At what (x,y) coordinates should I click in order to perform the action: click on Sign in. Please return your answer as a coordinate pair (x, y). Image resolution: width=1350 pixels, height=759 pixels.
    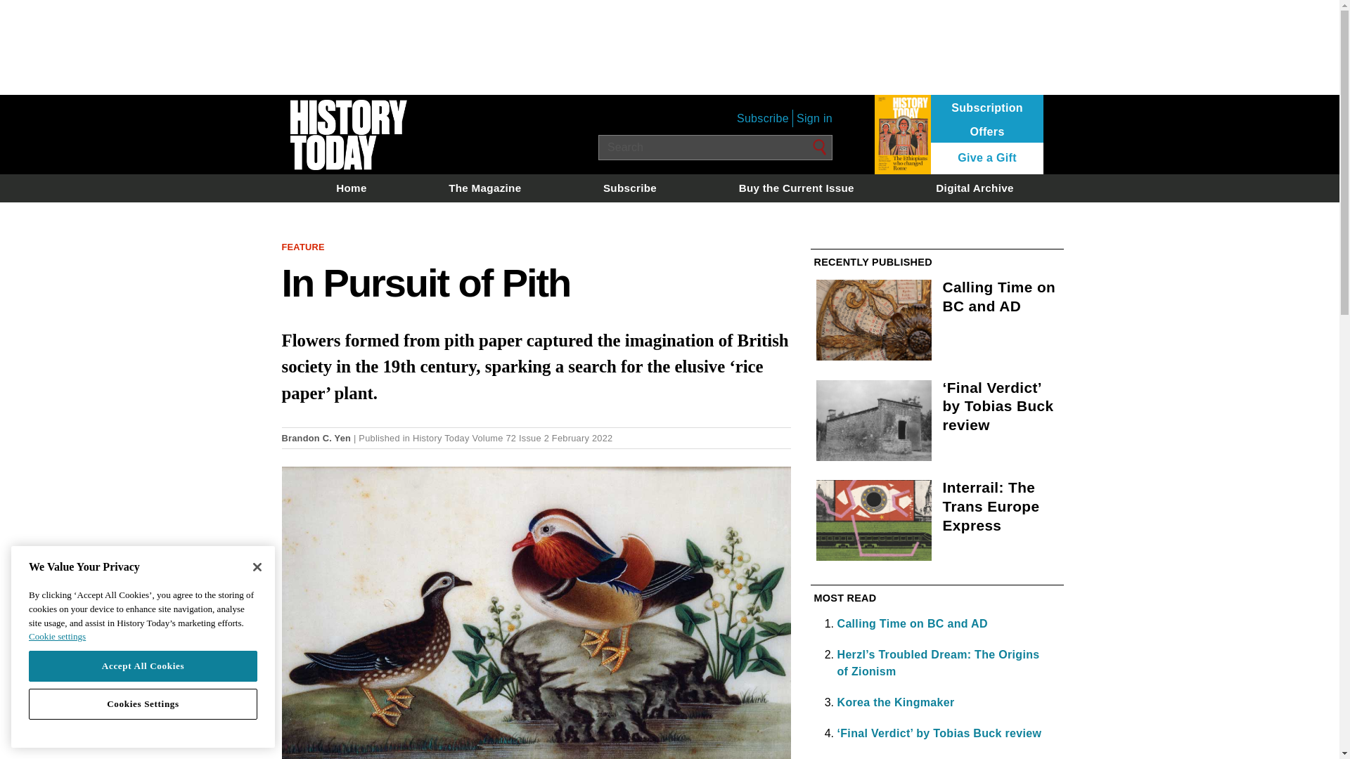
    Looking at the image, I should click on (814, 118).